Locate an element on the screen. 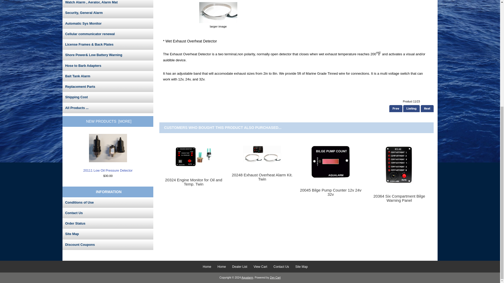 The height and width of the screenshot is (283, 504). Cellular communicator renewal is located at coordinates (108, 34).